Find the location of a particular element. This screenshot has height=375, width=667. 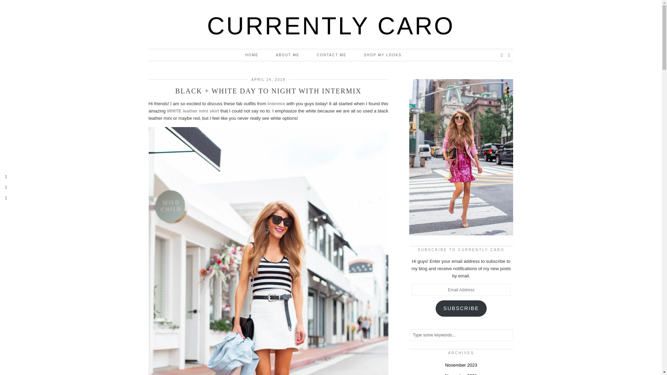

SUBSCRIBE is located at coordinates (461, 308).